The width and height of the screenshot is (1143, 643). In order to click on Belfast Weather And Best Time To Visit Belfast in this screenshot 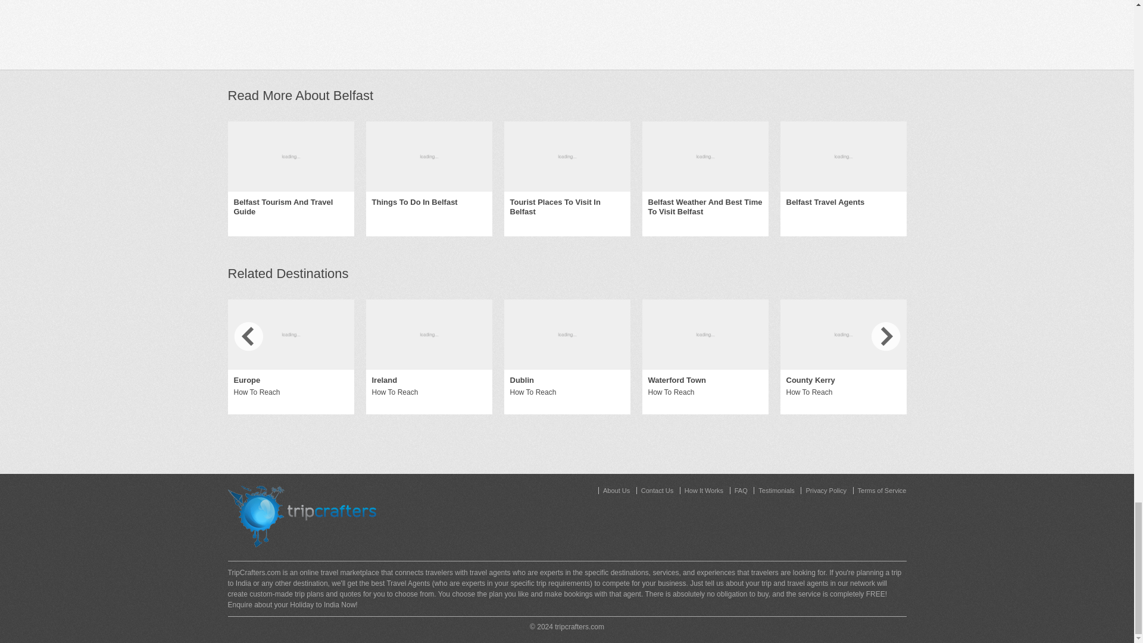, I will do `click(705, 207)`.